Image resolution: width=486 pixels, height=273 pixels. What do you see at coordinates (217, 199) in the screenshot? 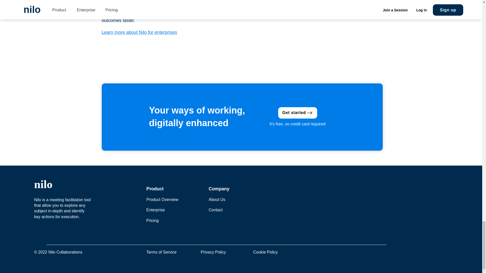
I see `About Us` at bounding box center [217, 199].